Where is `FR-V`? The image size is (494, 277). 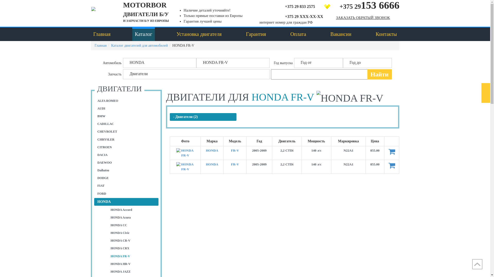 FR-V is located at coordinates (235, 164).